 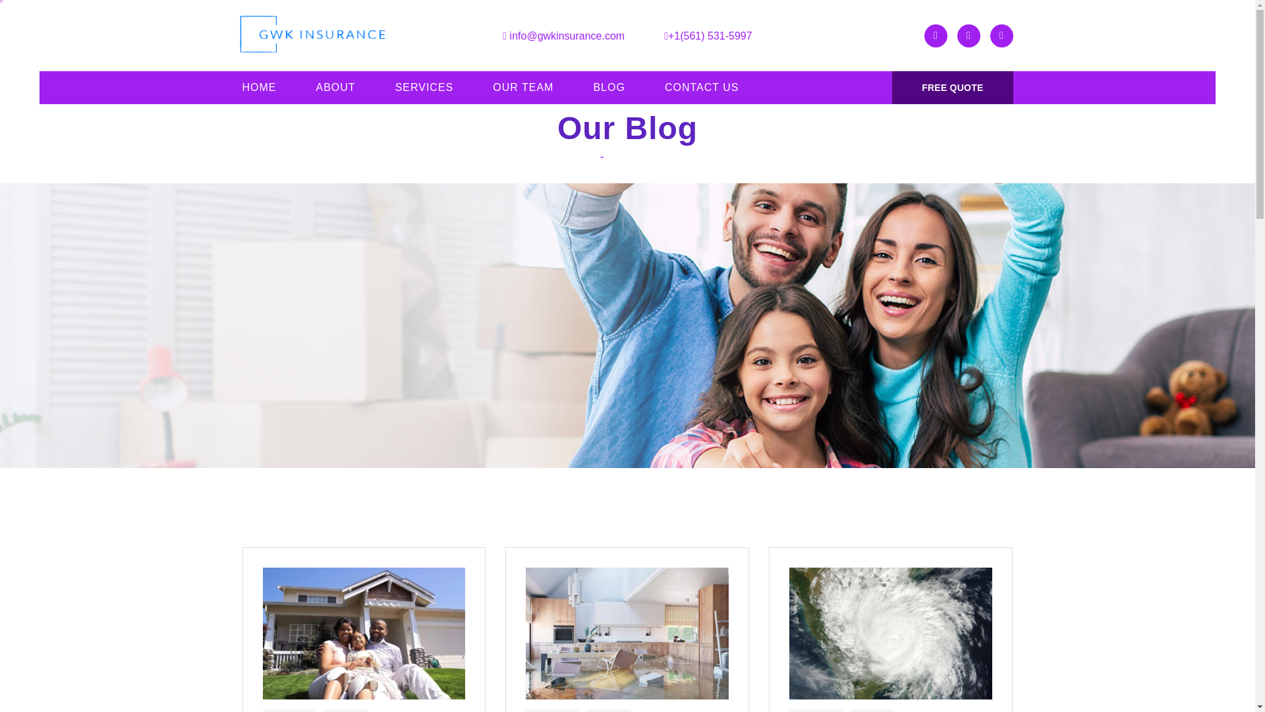 What do you see at coordinates (702, 87) in the screenshot?
I see `CONTACT US` at bounding box center [702, 87].